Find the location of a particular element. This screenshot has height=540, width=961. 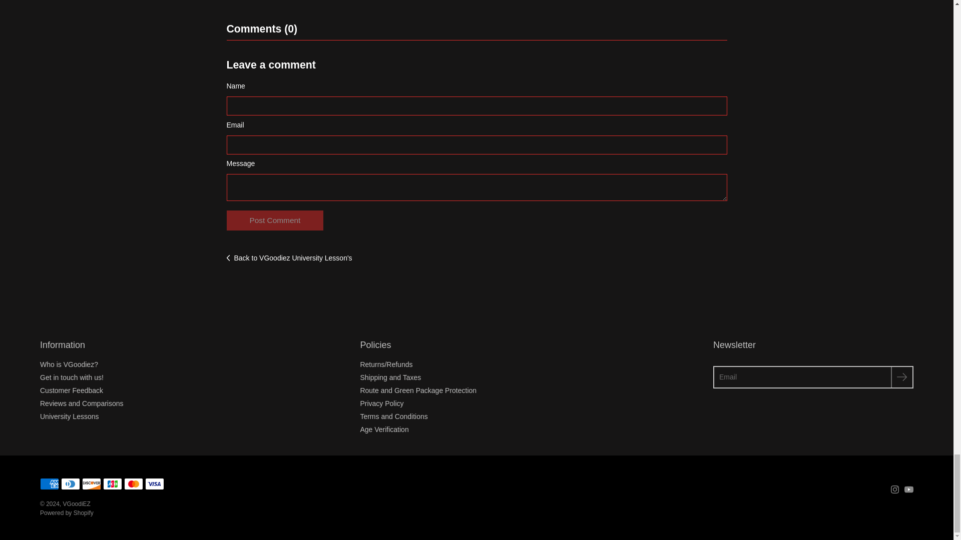

JCB is located at coordinates (112, 483).